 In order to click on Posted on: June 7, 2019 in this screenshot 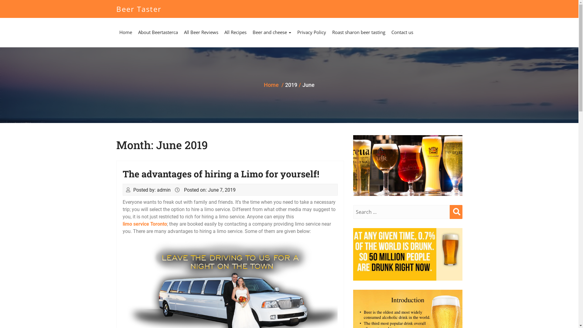, I will do `click(210, 190)`.